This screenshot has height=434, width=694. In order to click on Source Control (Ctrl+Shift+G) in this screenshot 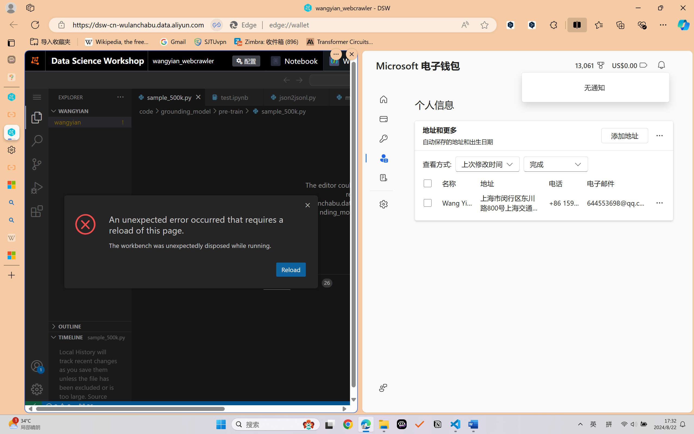, I will do `click(37, 164)`.